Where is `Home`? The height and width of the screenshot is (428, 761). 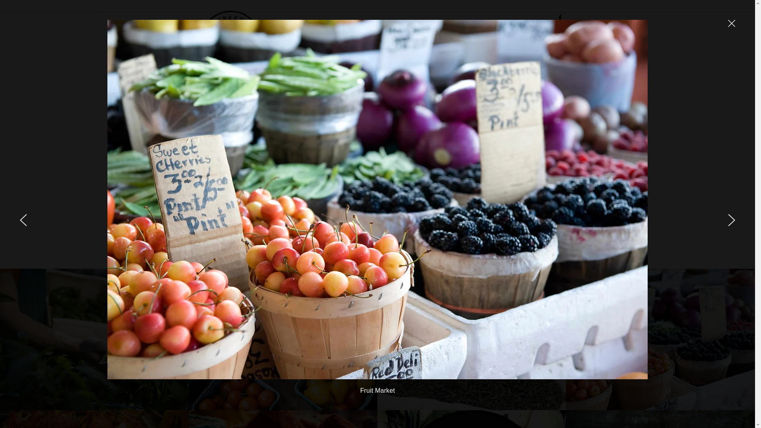 Home is located at coordinates (489, 47).